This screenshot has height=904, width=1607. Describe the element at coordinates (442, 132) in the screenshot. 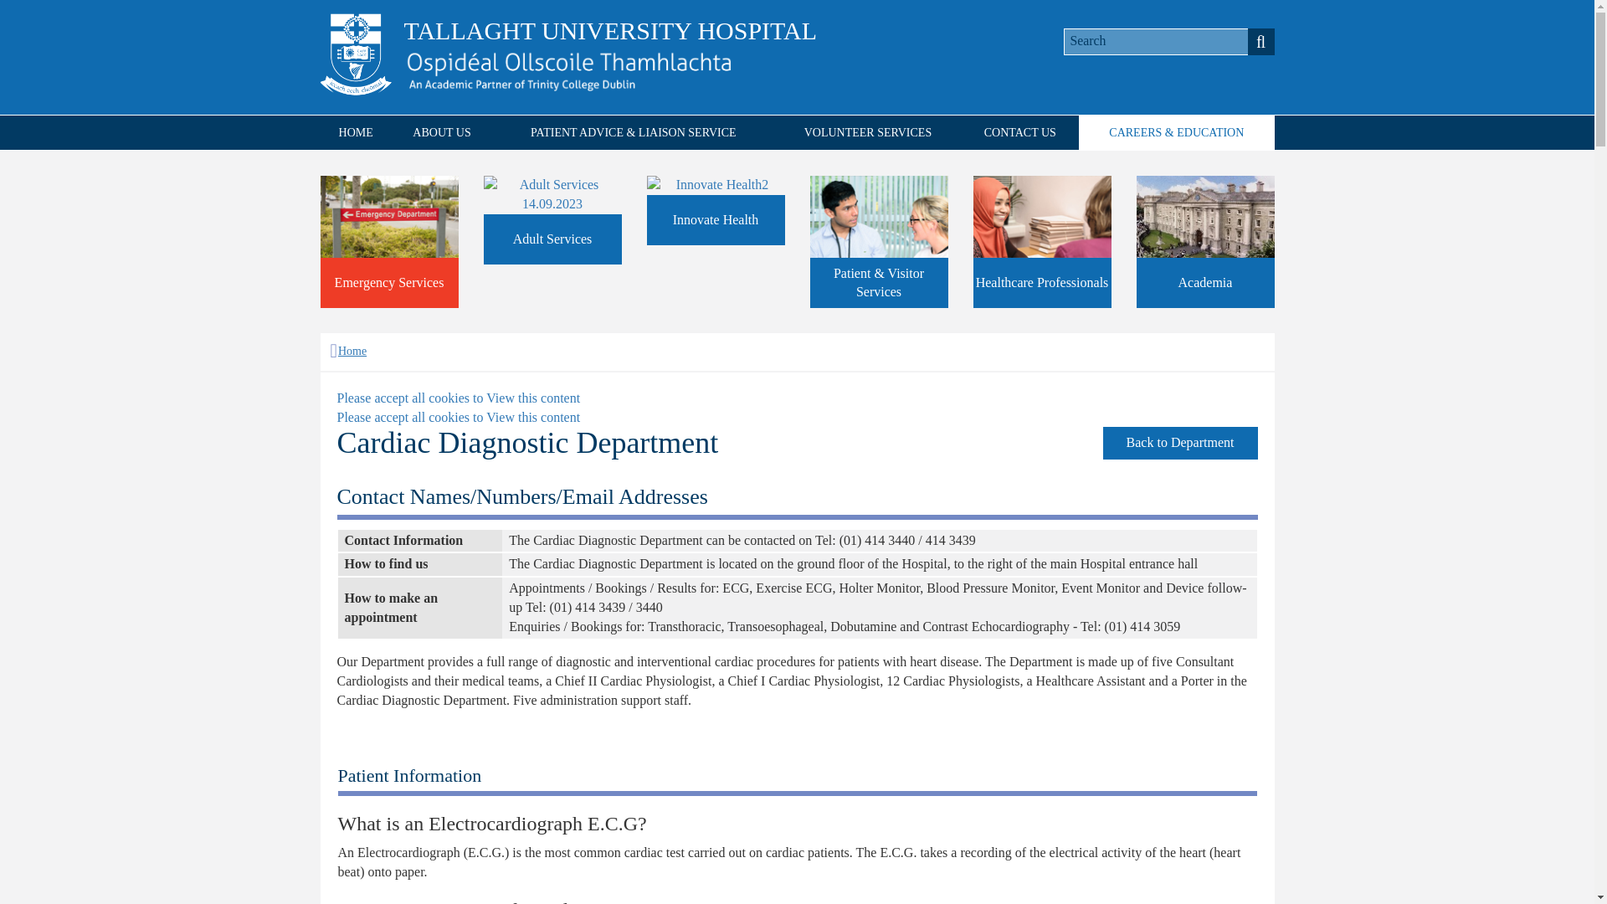

I see `ABOUT US` at that location.